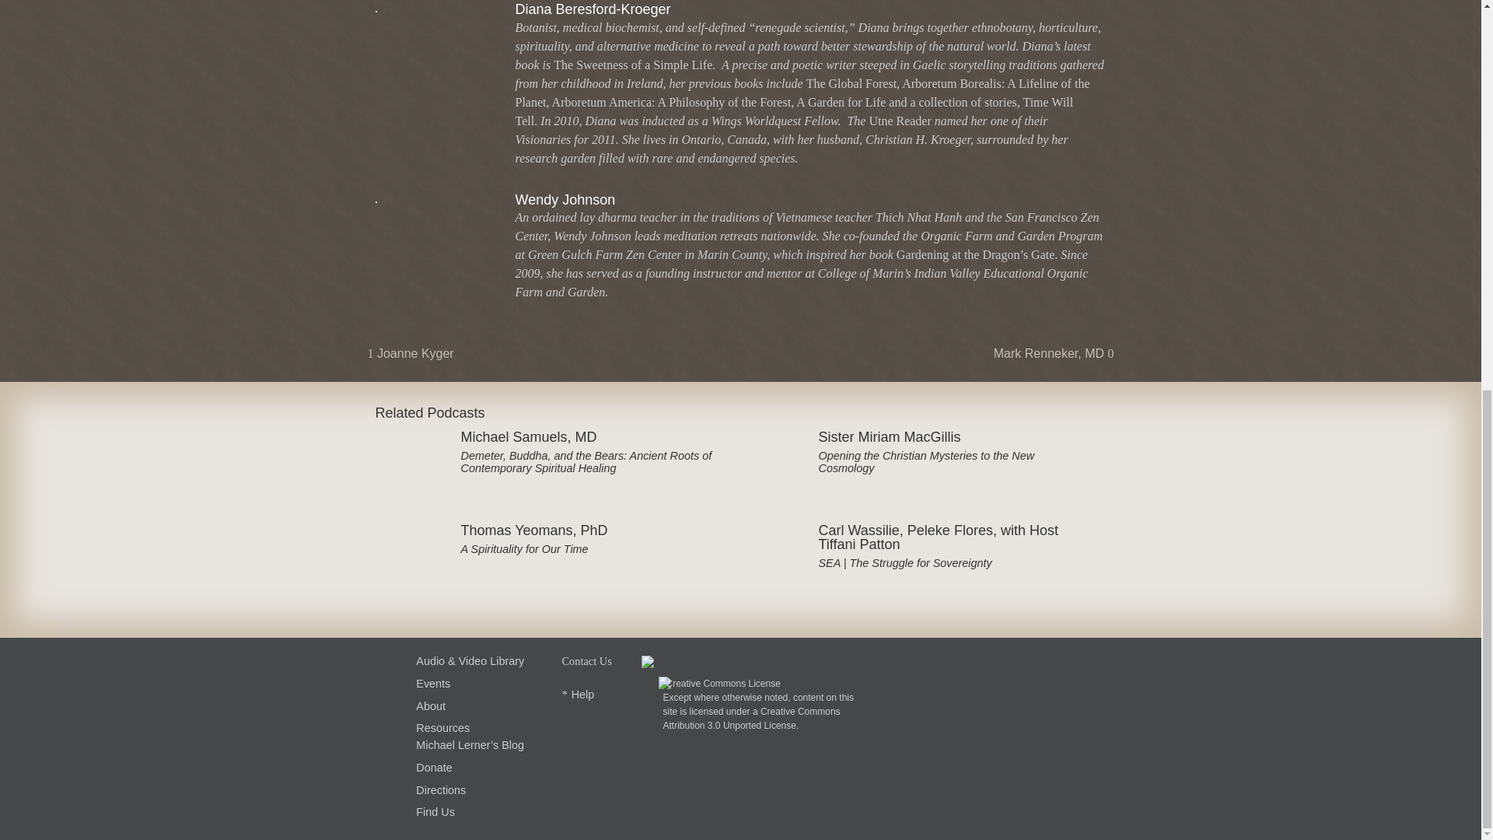 The height and width of the screenshot is (840, 1493). Describe the element at coordinates (411, 353) in the screenshot. I see `1 Joanne Kyger` at that location.